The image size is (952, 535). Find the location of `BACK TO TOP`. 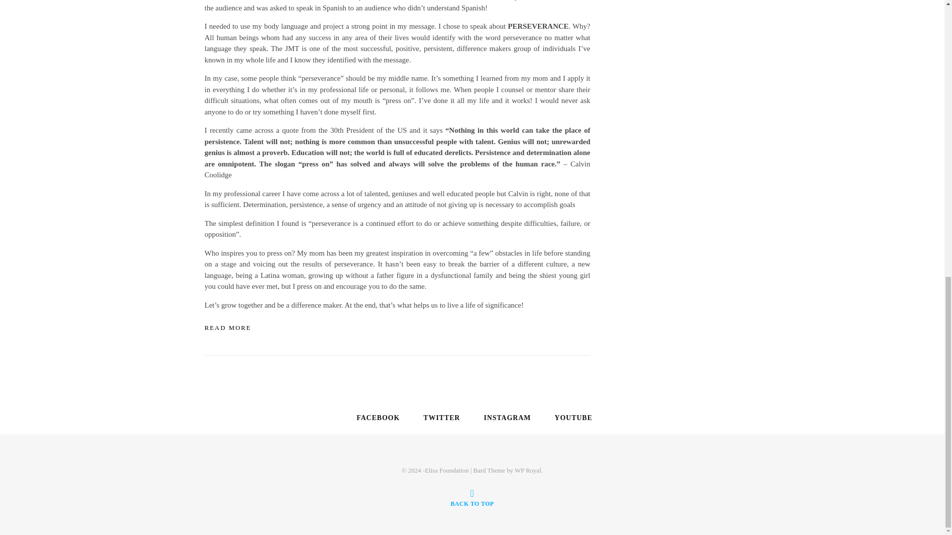

BACK TO TOP is located at coordinates (472, 498).